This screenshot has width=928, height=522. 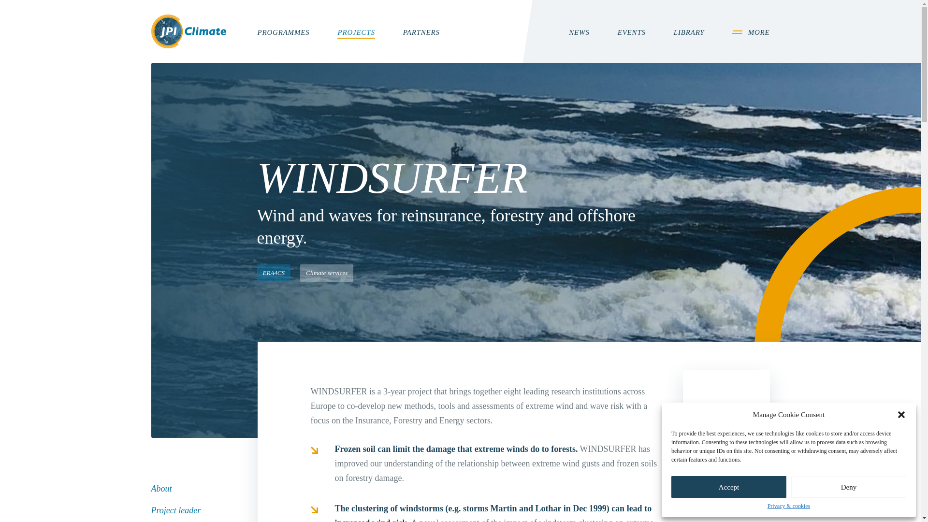 What do you see at coordinates (632, 33) in the screenshot?
I see `EVENTS` at bounding box center [632, 33].